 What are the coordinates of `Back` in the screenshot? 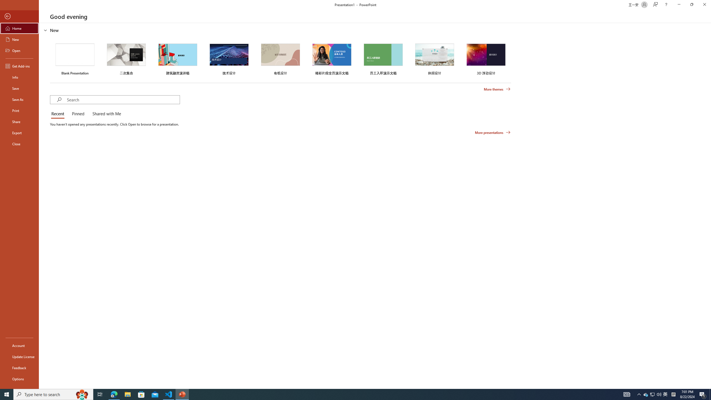 It's located at (19, 17).